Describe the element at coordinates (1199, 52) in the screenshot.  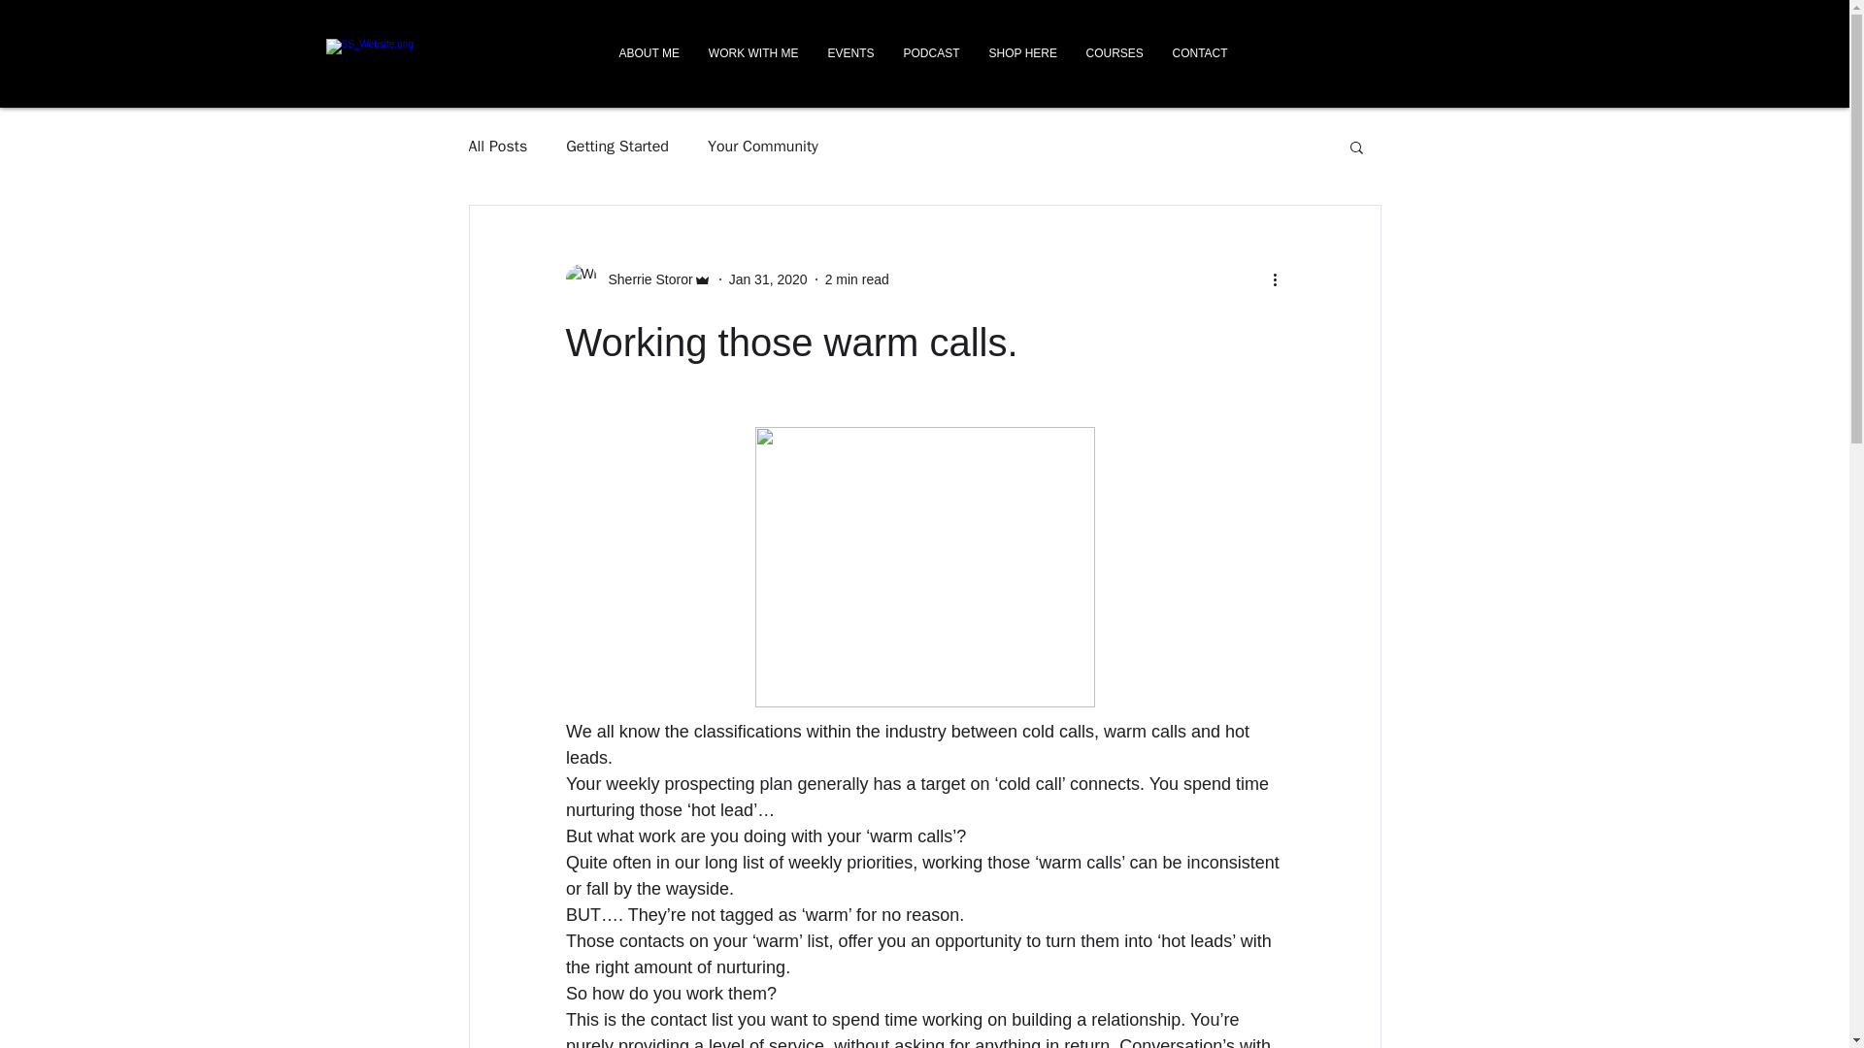
I see `CONTACT` at that location.